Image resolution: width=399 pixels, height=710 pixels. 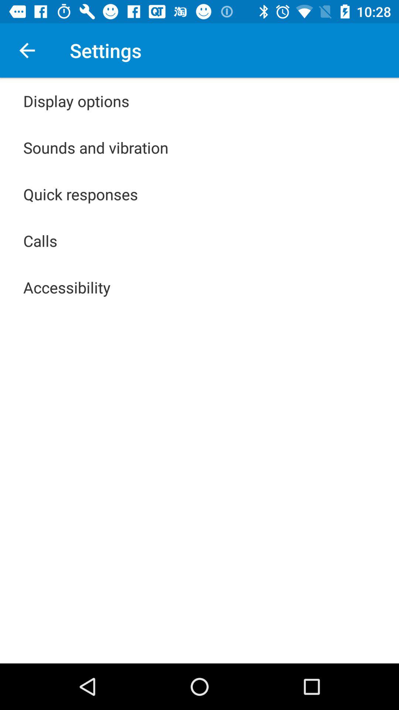 What do you see at coordinates (40, 240) in the screenshot?
I see `turn on the app below quick responses` at bounding box center [40, 240].